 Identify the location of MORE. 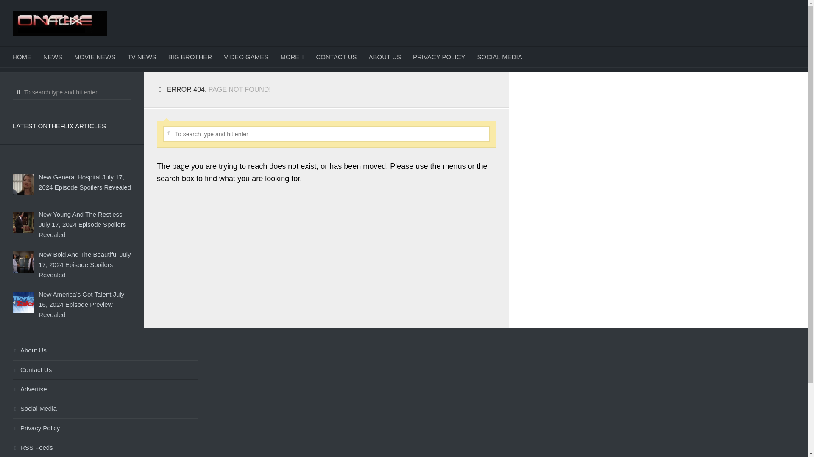
(292, 57).